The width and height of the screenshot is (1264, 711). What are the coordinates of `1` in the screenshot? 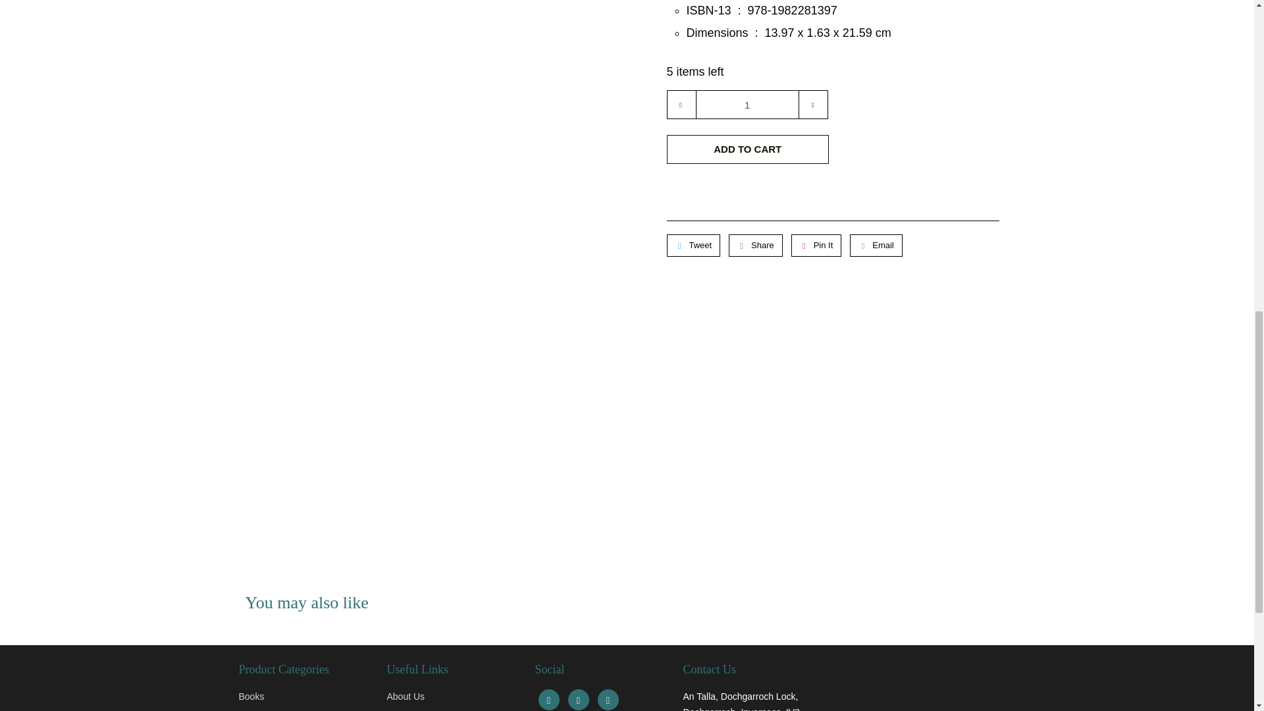 It's located at (747, 105).